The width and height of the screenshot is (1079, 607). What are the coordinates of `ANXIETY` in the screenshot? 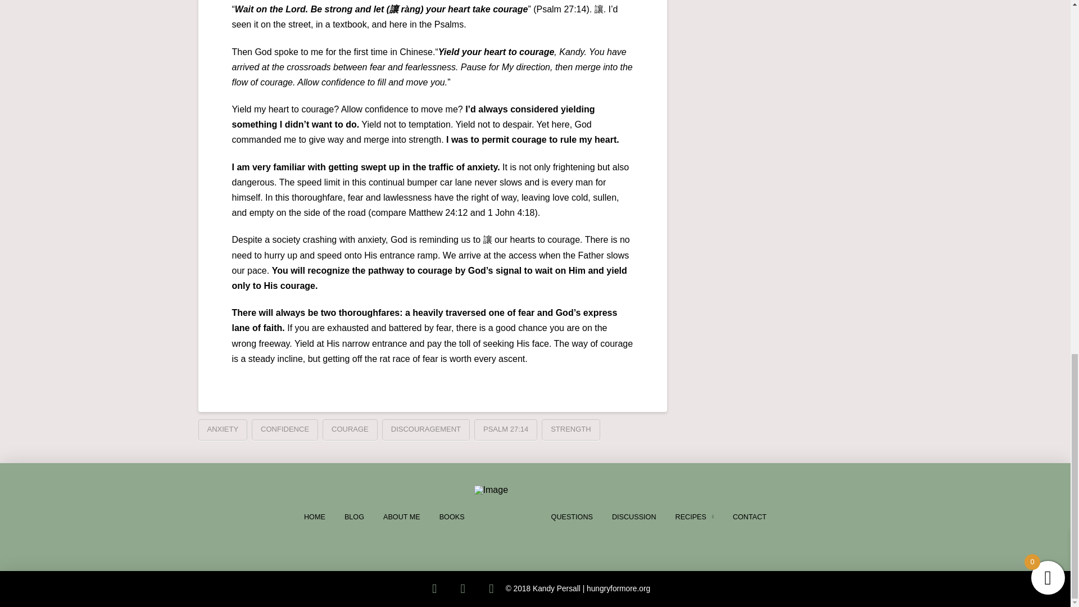 It's located at (222, 430).